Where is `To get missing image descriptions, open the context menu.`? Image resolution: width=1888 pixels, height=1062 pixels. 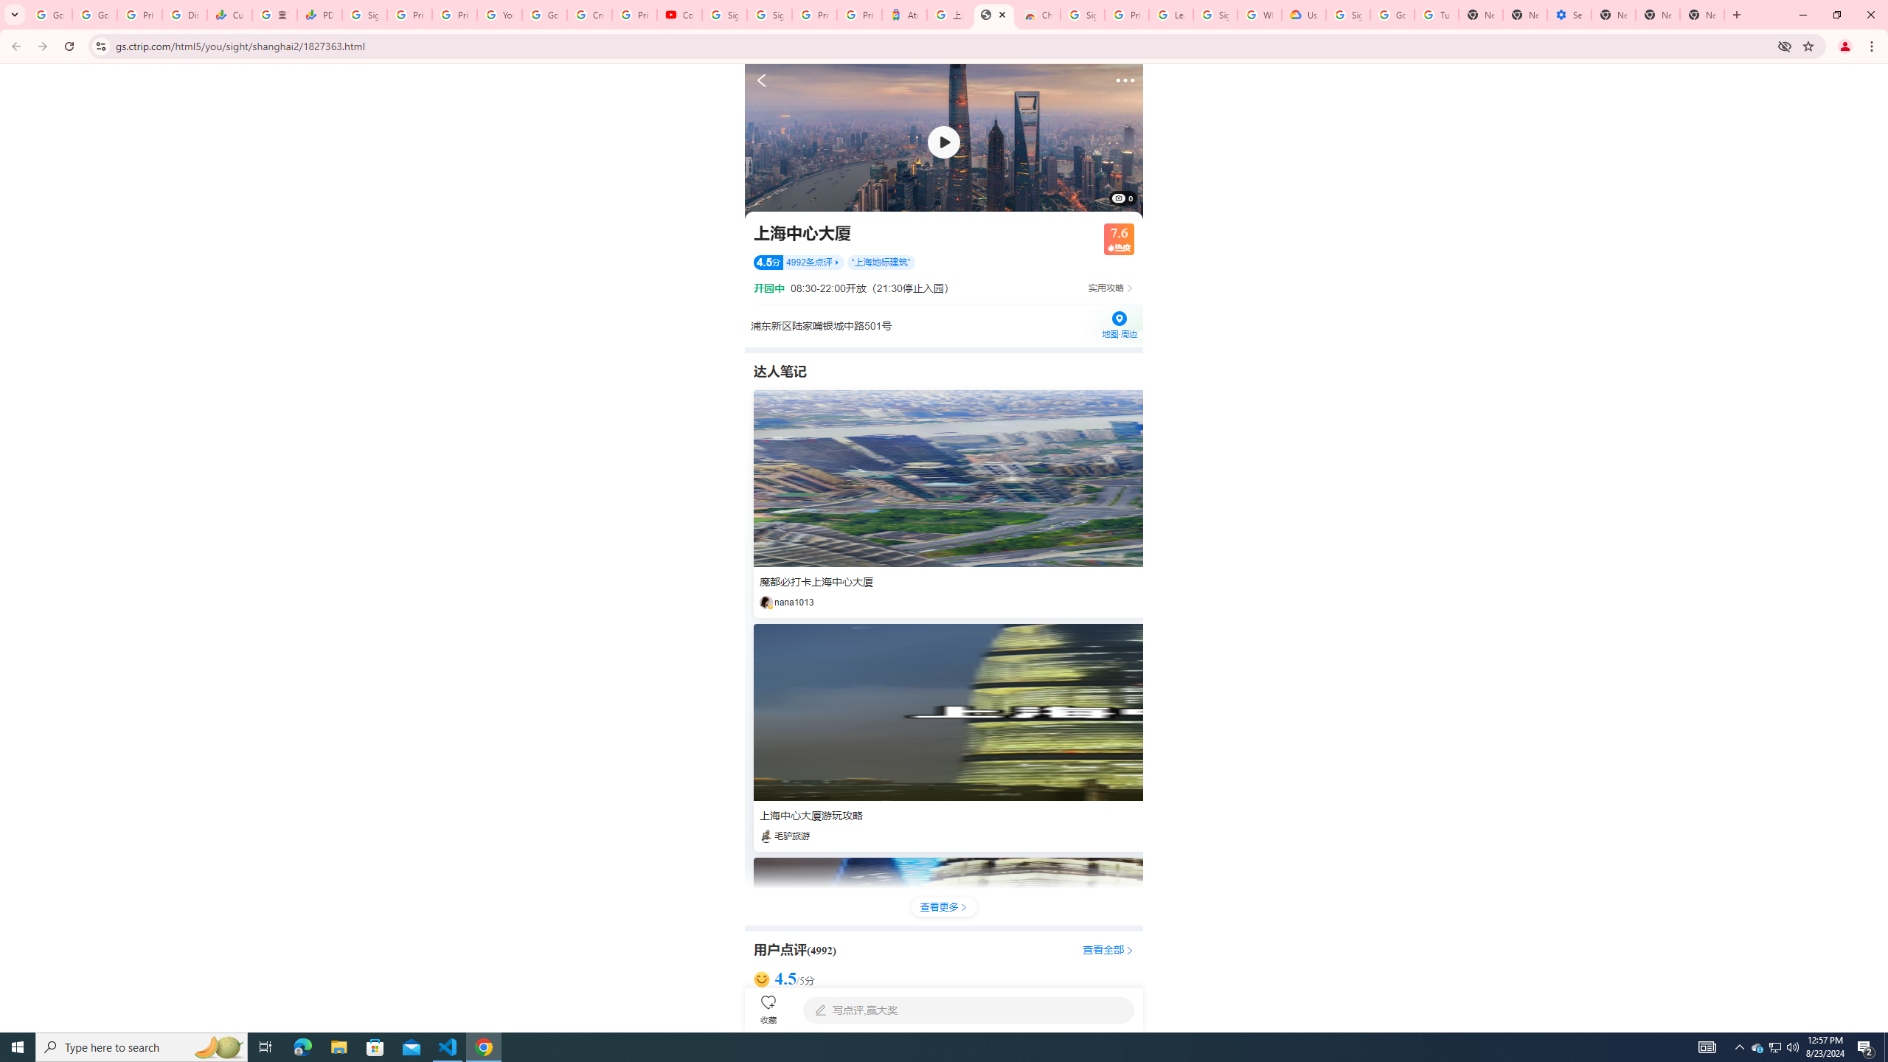
To get missing image descriptions, open the context menu. is located at coordinates (944, 142).